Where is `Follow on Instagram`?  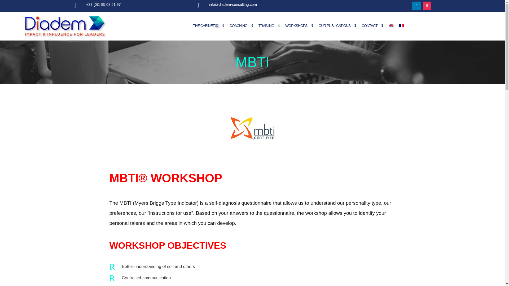
Follow on Instagram is located at coordinates (427, 6).